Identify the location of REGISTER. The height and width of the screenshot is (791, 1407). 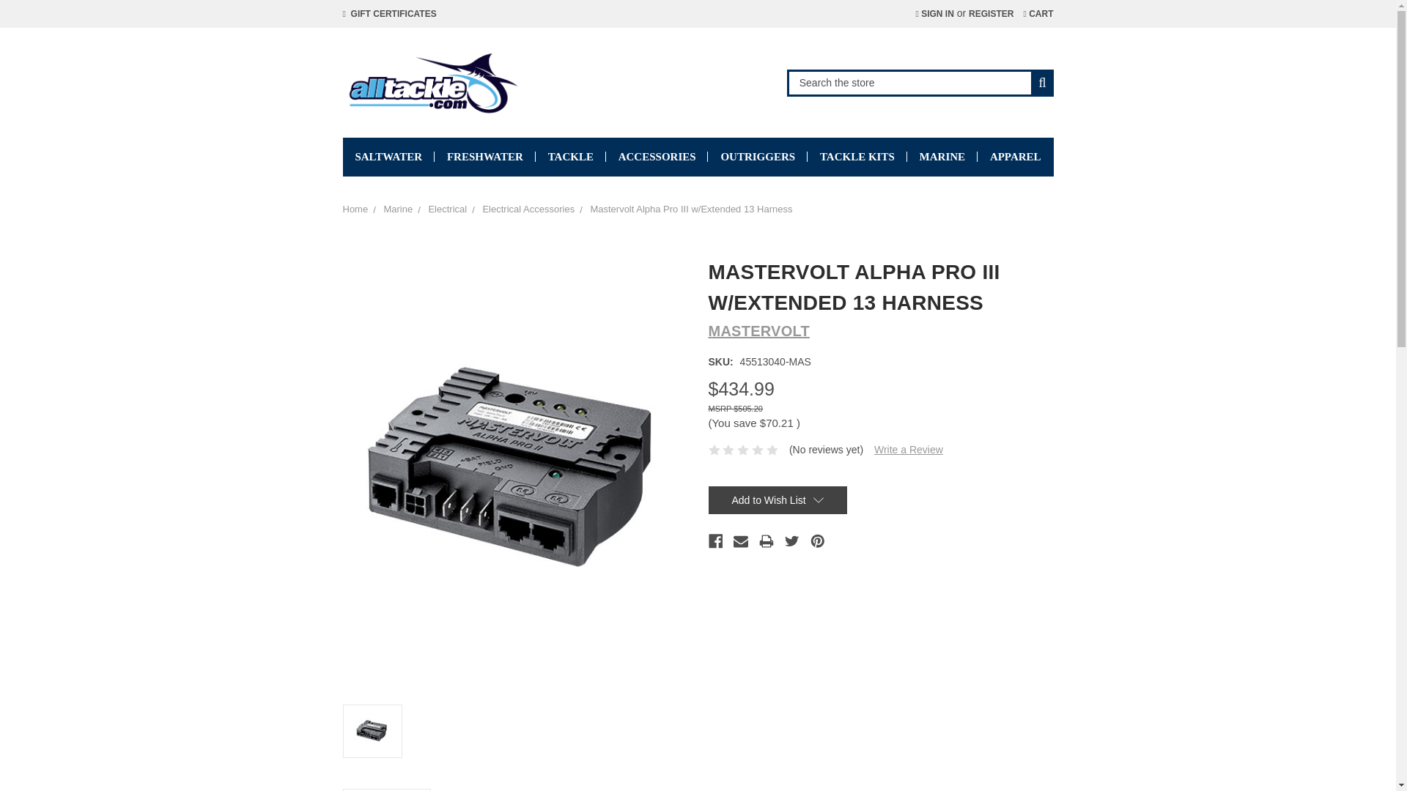
(991, 13).